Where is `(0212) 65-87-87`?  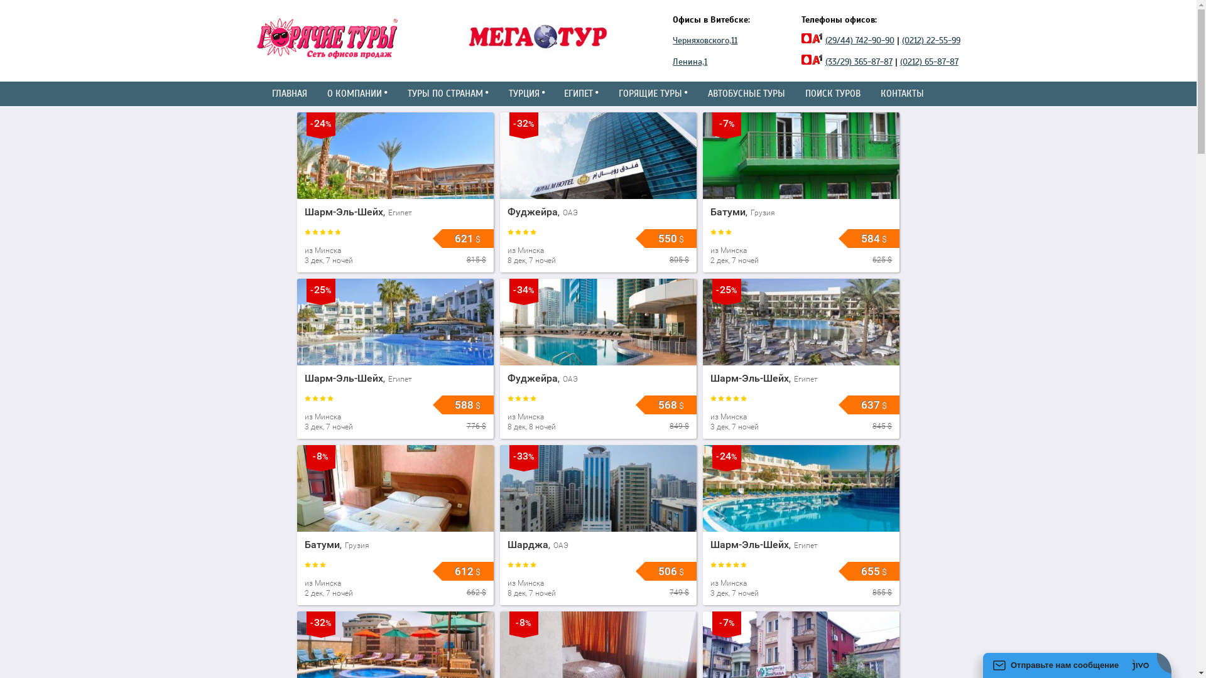
(0212) 65-87-87 is located at coordinates (930, 62).